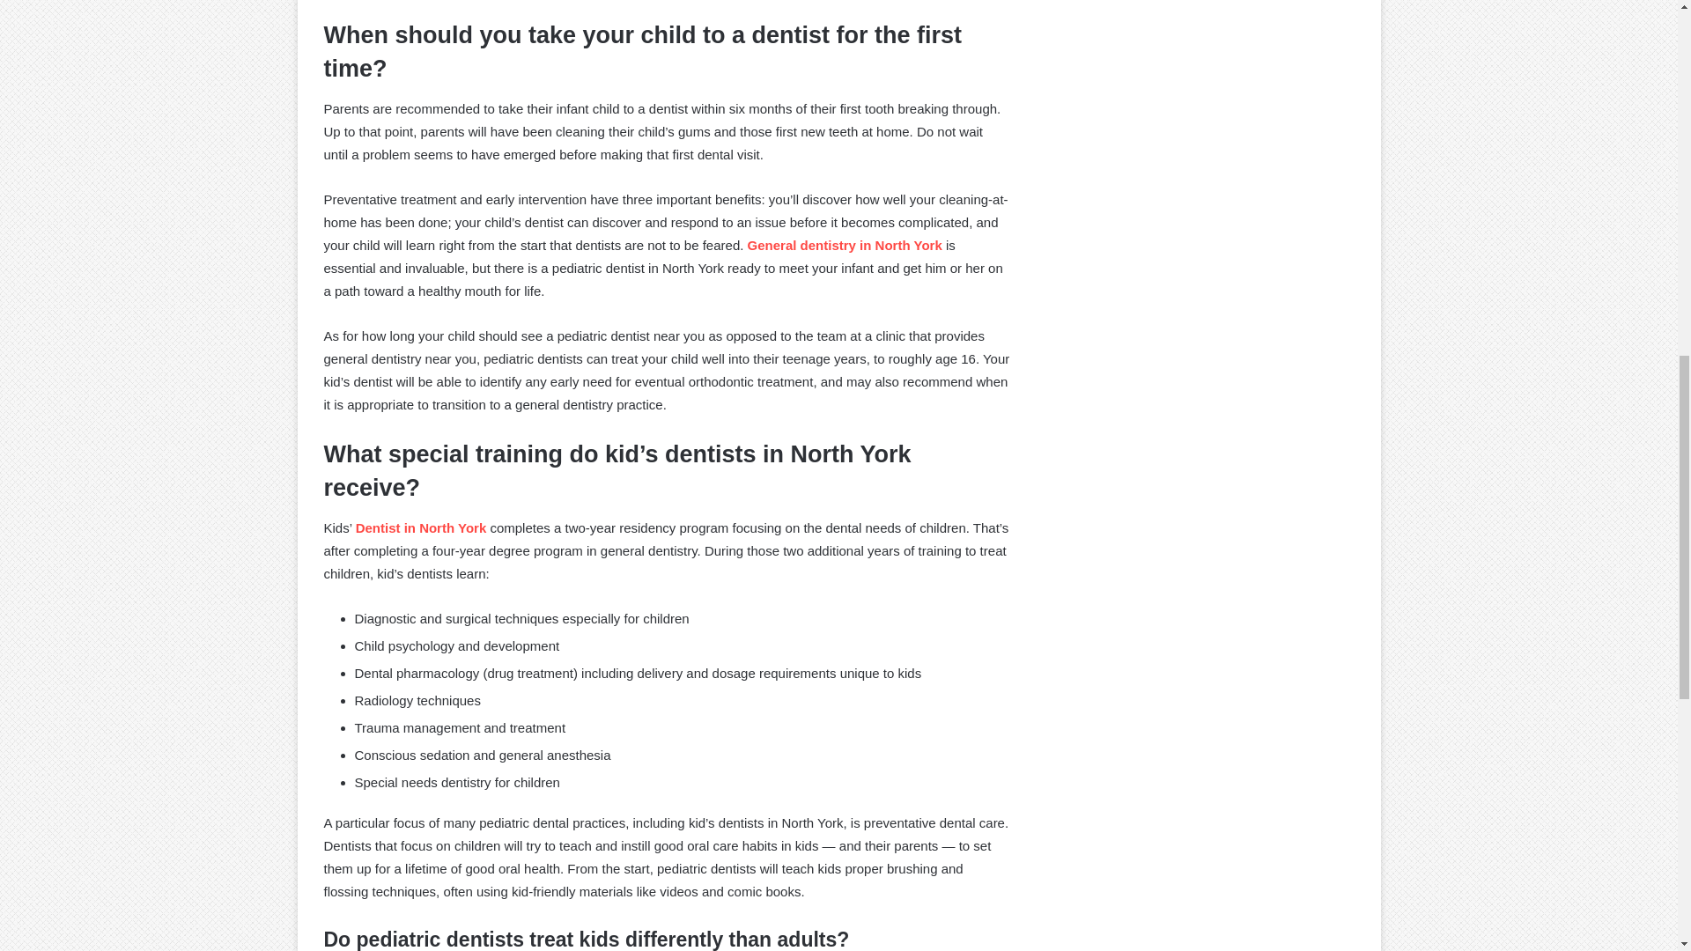 This screenshot has width=1691, height=951. What do you see at coordinates (1649, 72) in the screenshot?
I see `Back to top button` at bounding box center [1649, 72].